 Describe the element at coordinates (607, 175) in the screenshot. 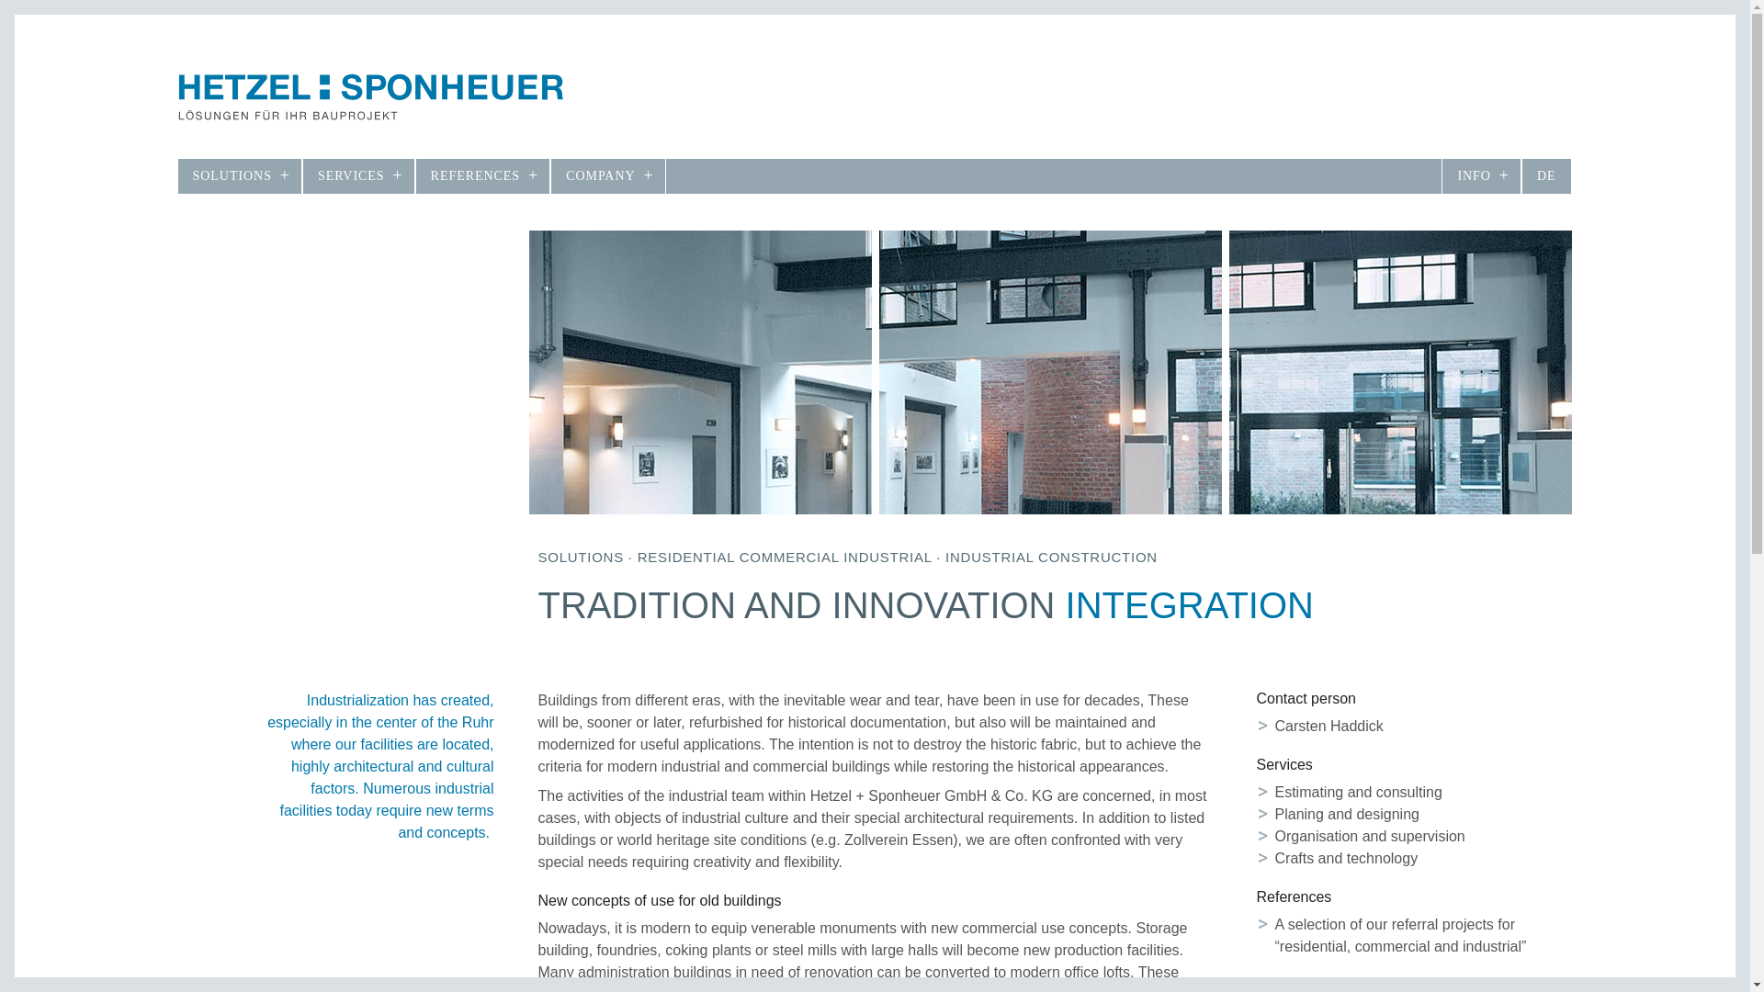

I see `COMPANY` at that location.